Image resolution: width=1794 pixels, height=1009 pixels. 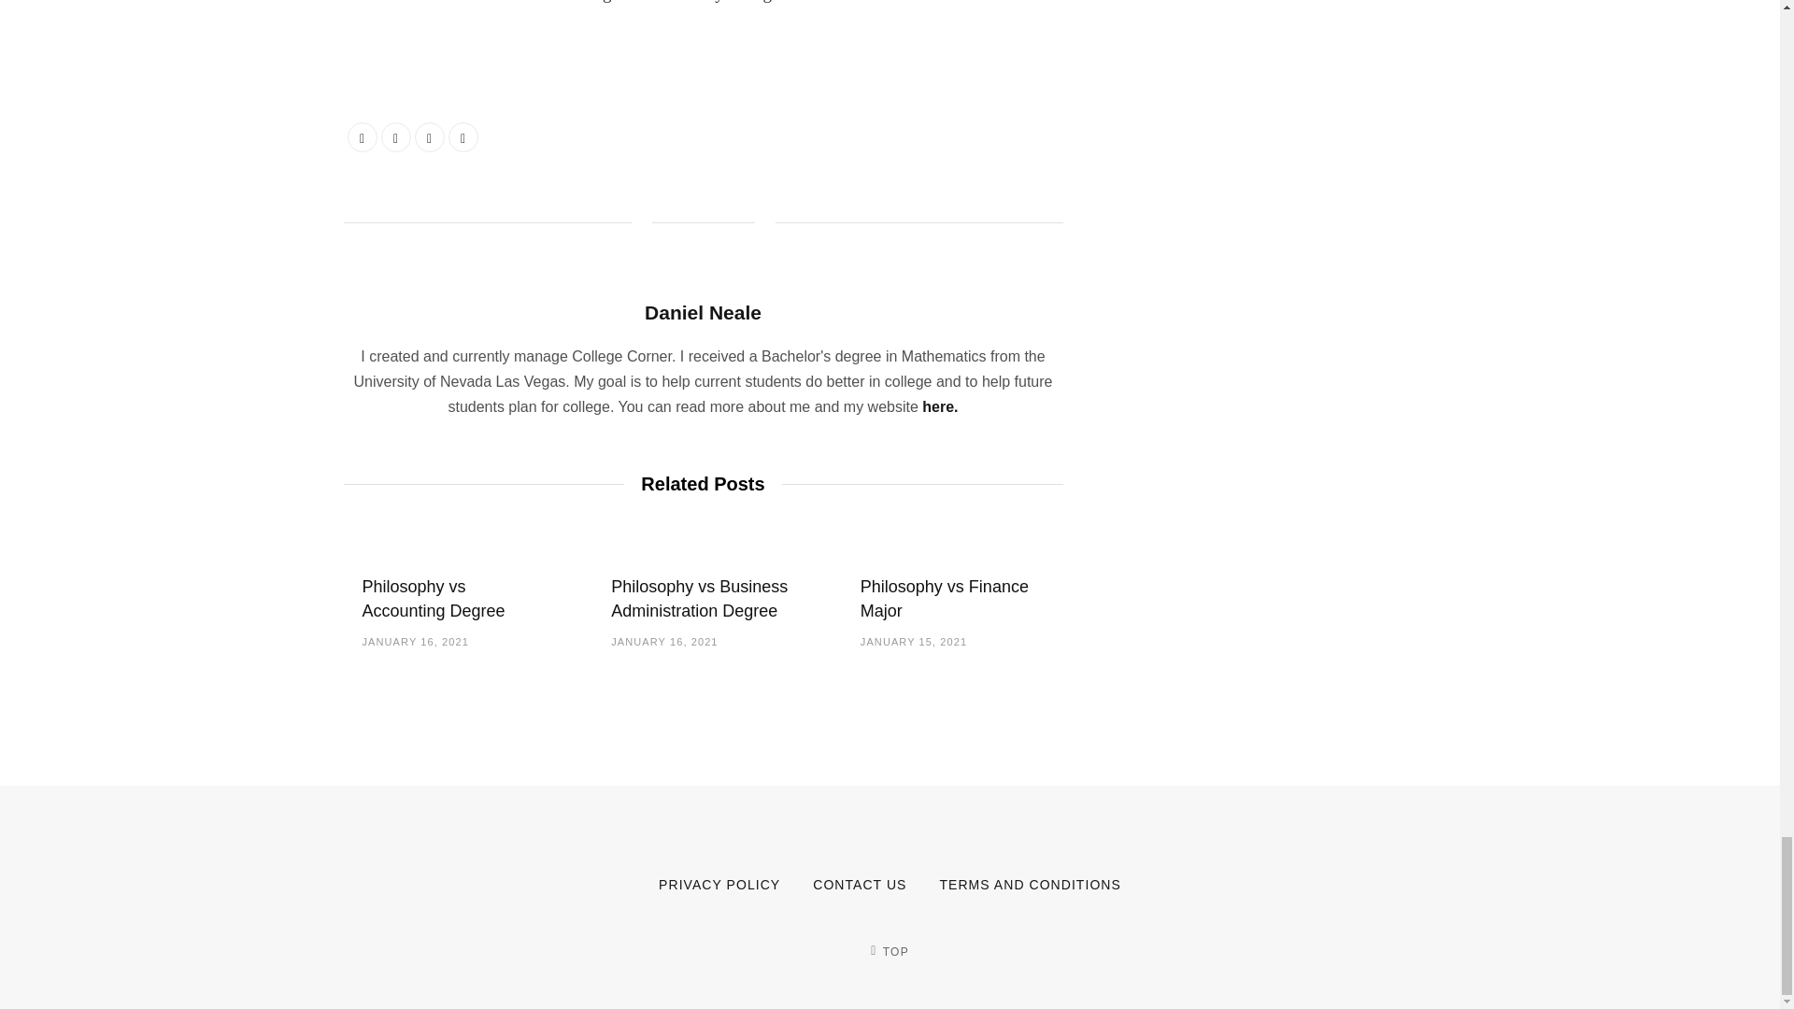 I want to click on Pinterest, so click(x=463, y=136).